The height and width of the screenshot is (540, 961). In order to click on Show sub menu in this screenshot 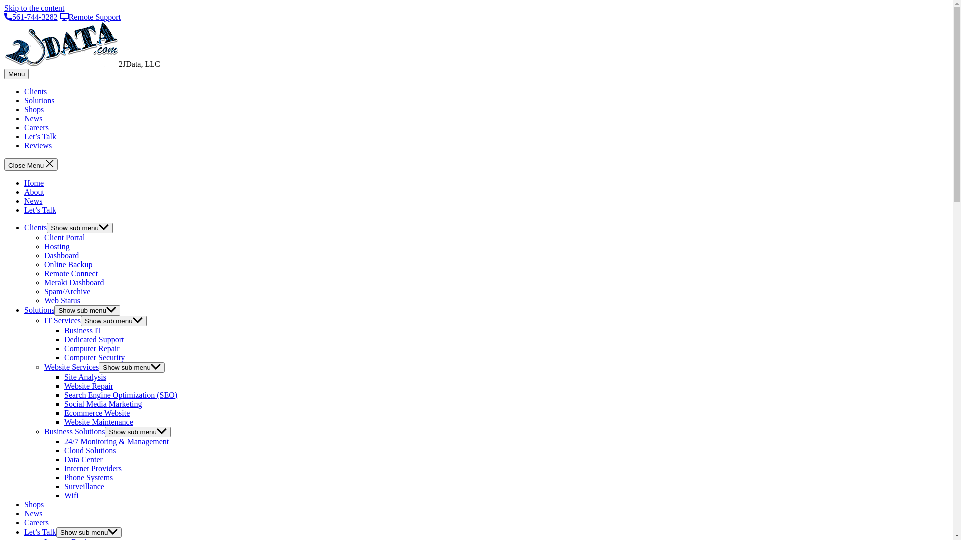, I will do `click(114, 321)`.